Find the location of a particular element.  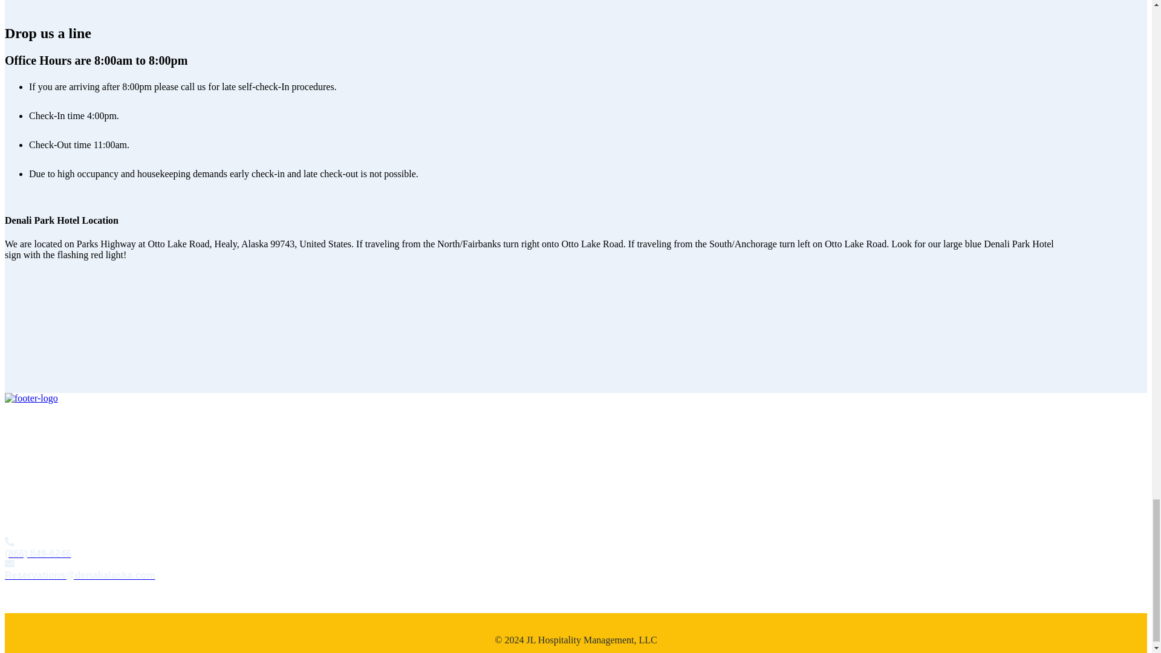

Activities is located at coordinates (23, 480).